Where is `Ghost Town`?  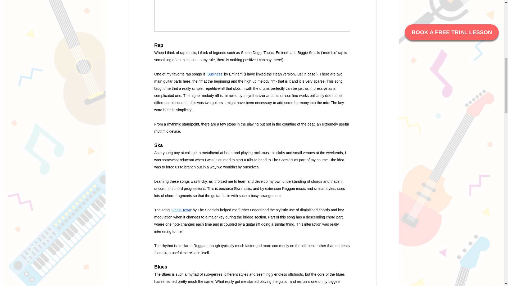
Ghost Town is located at coordinates (181, 210).